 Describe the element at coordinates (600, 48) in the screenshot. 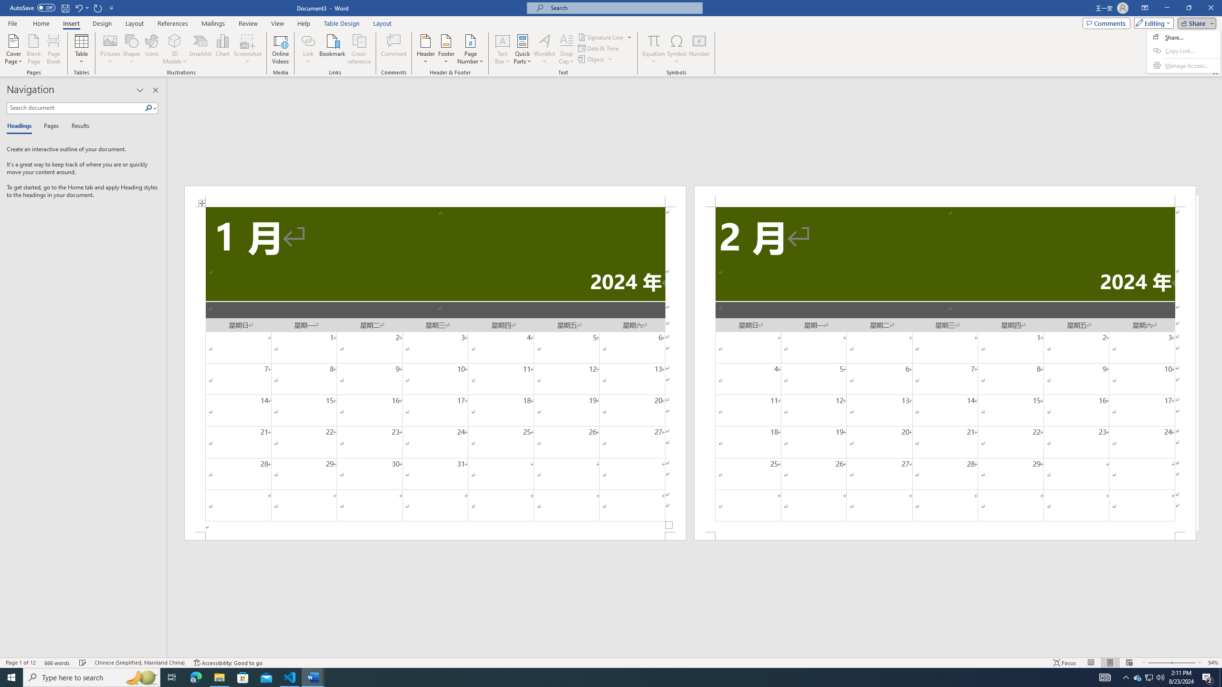

I see `Date & Time...` at that location.